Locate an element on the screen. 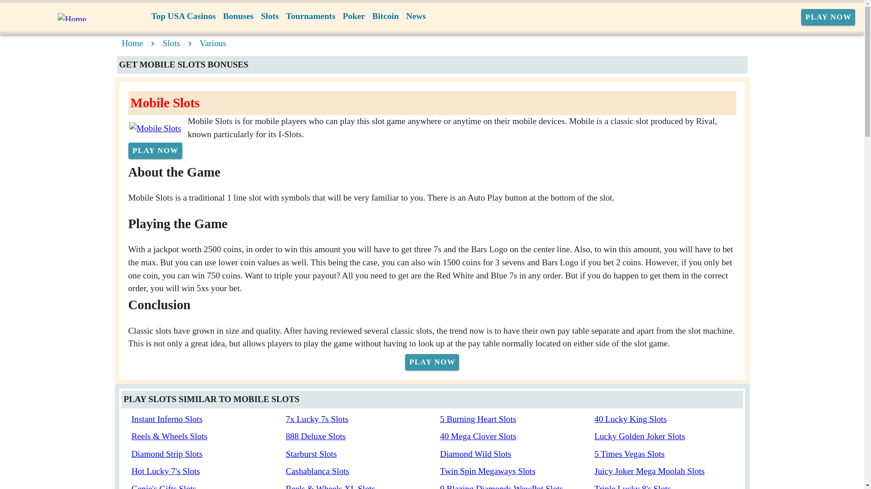  Various is located at coordinates (213, 43).